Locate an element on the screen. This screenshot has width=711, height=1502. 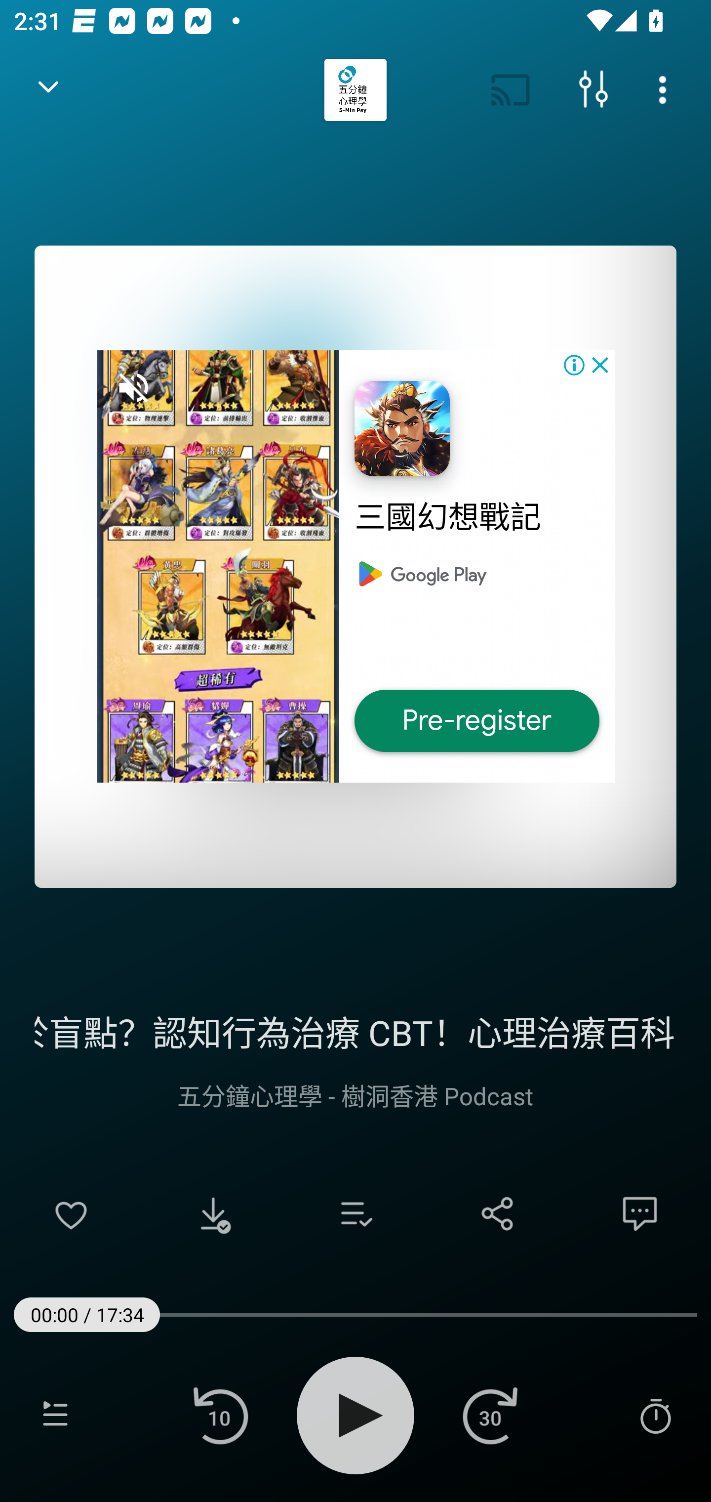
Cast. Disconnected is located at coordinates (511, 90).